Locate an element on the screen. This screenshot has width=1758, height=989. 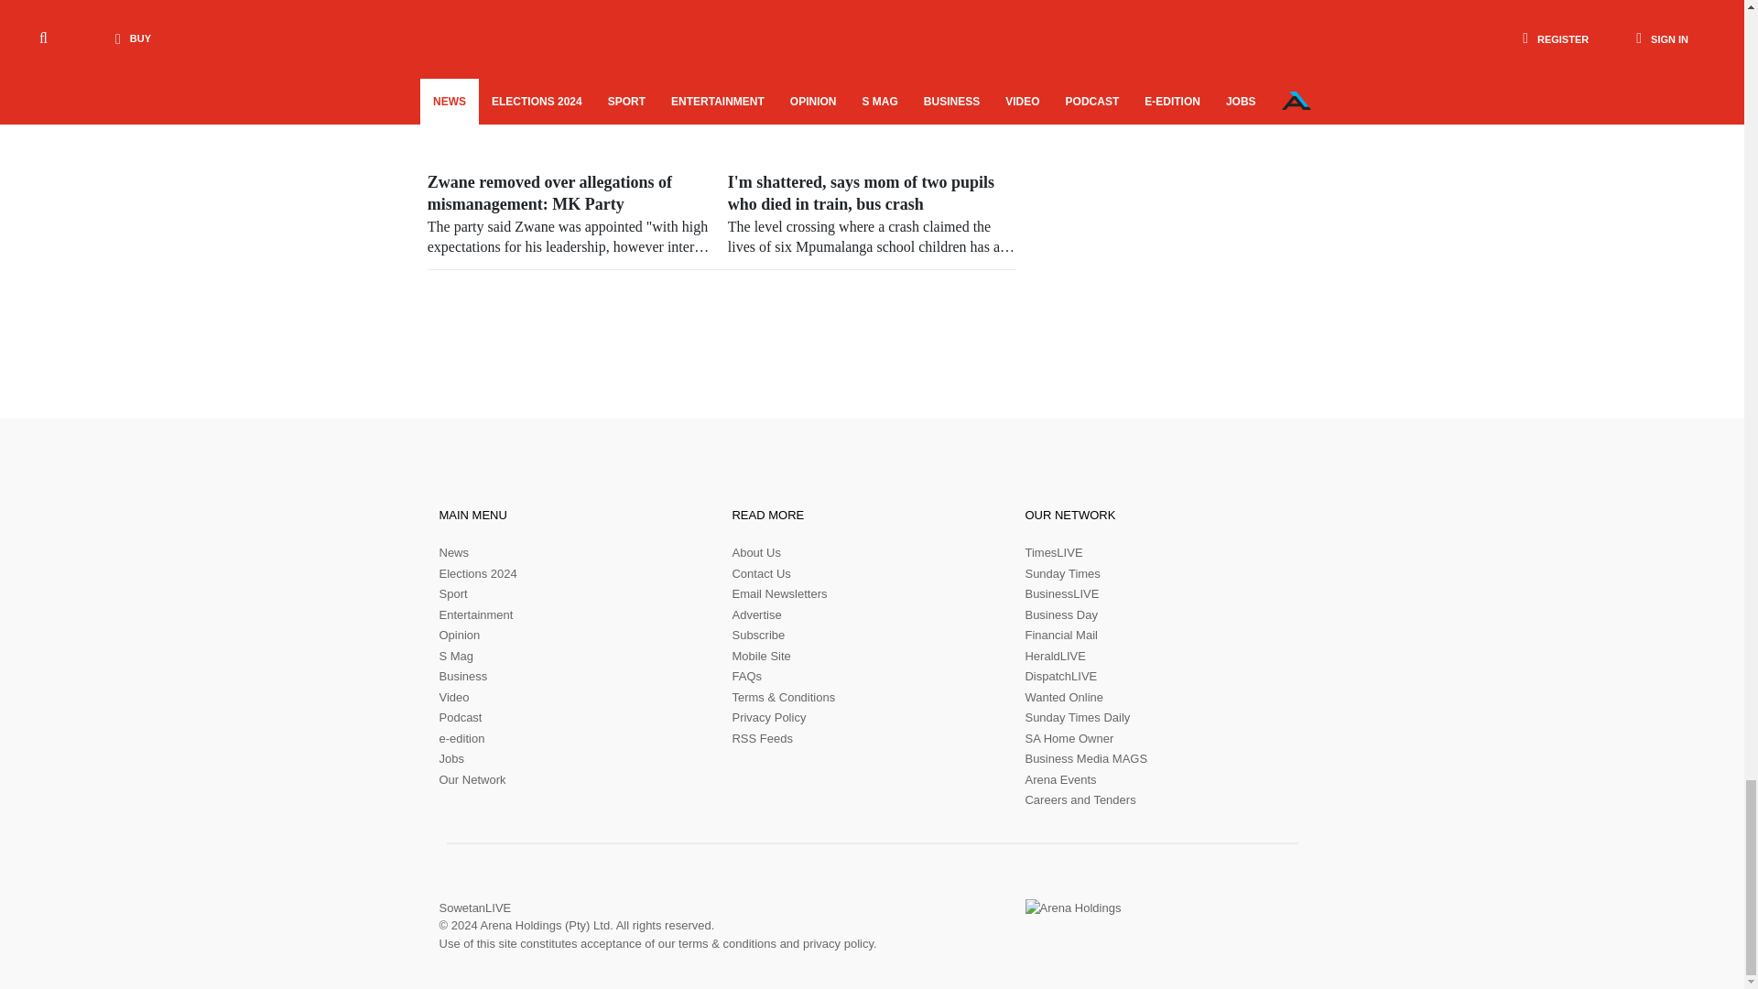
Zwane removed over allegations of mismanagement: MK Party is located at coordinates (571, 213).